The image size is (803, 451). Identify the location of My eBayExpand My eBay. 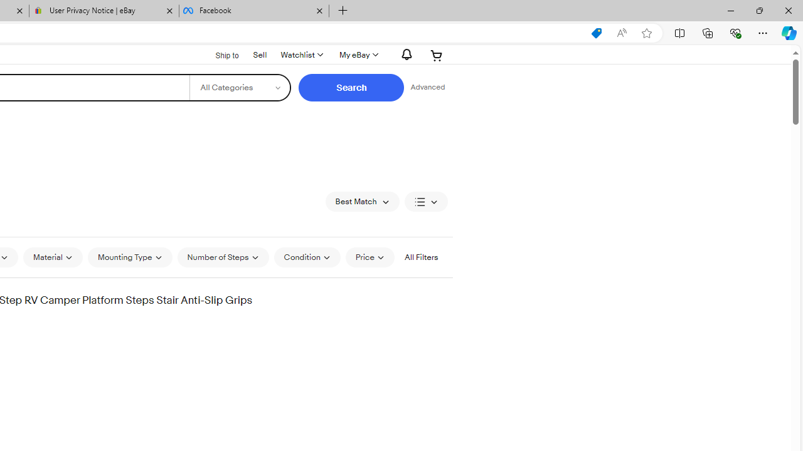
(358, 55).